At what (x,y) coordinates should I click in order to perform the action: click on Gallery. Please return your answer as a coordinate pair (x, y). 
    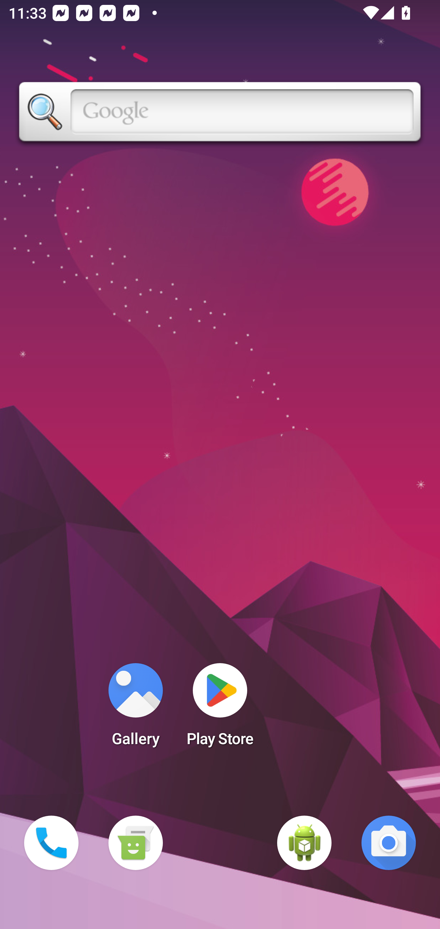
    Looking at the image, I should click on (135, 708).